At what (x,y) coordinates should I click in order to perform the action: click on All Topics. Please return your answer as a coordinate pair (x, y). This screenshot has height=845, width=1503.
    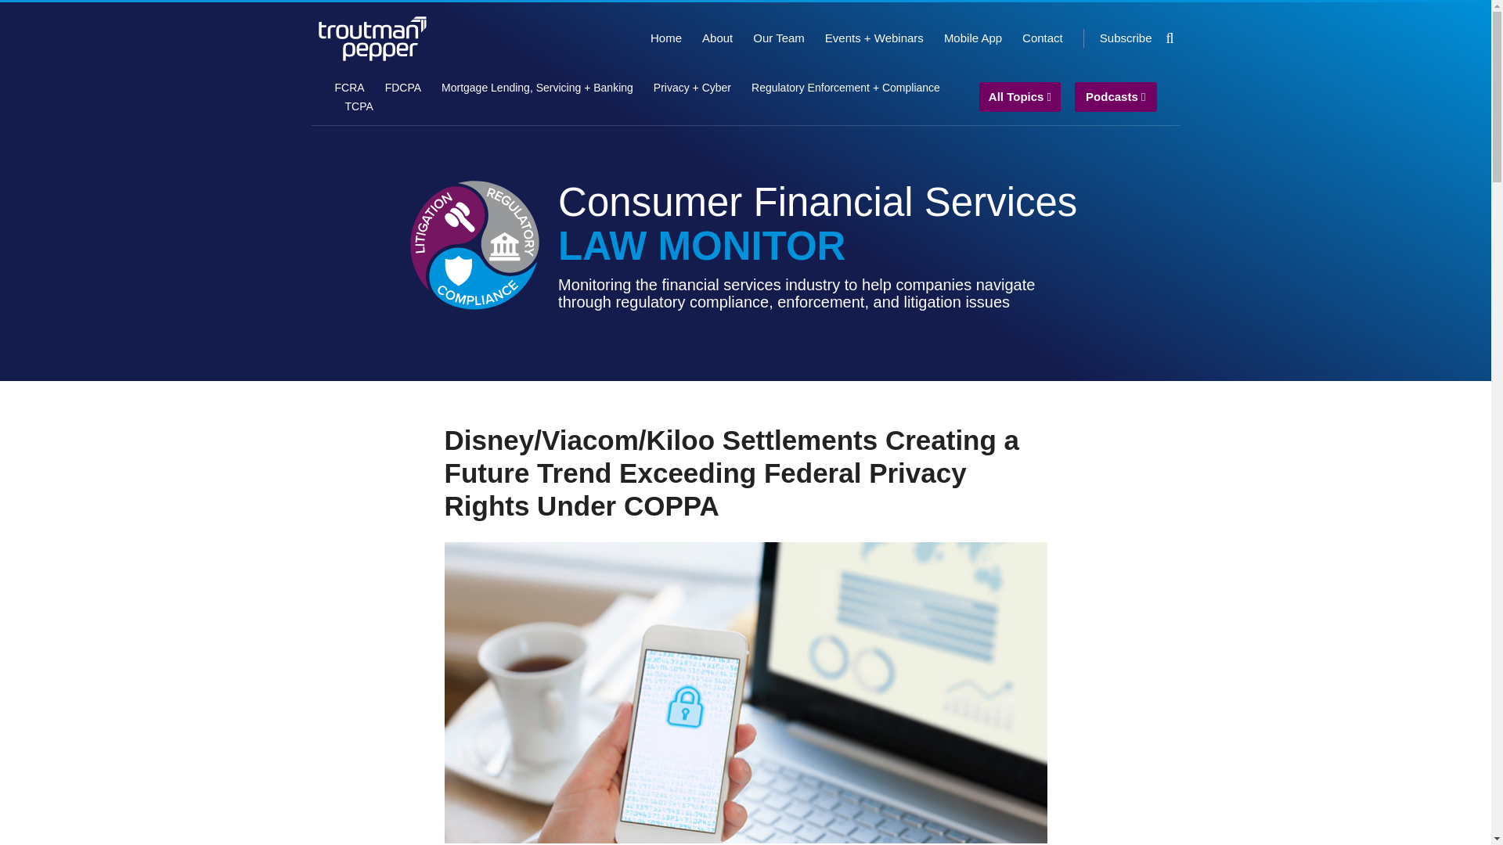
    Looking at the image, I should click on (1020, 97).